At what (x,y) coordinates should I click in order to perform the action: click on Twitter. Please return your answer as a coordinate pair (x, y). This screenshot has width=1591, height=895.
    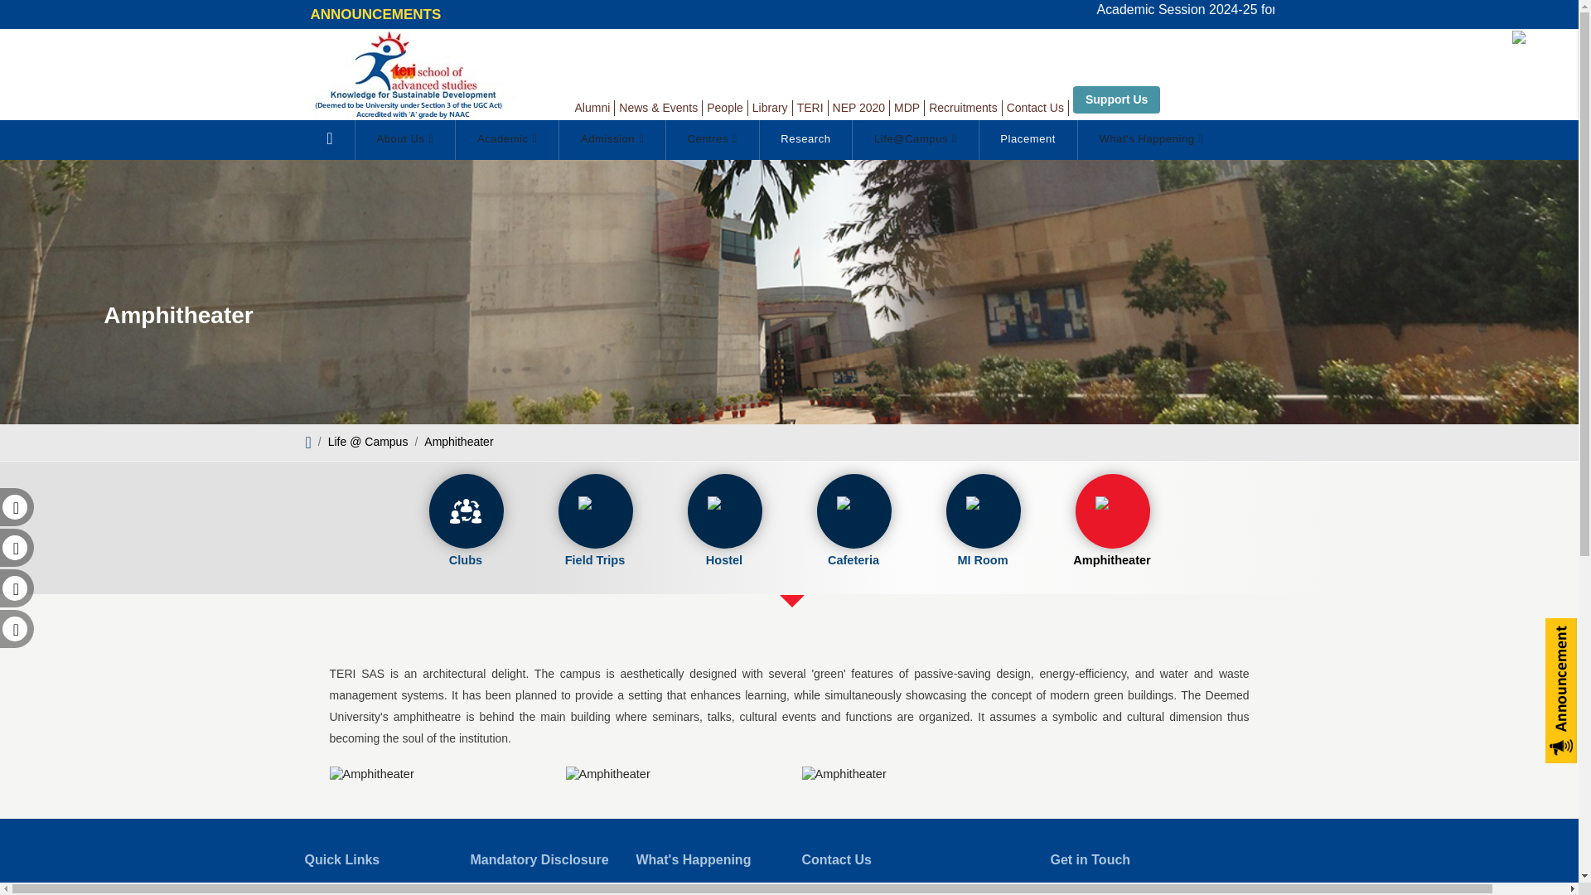
    Looking at the image, I should click on (13, 549).